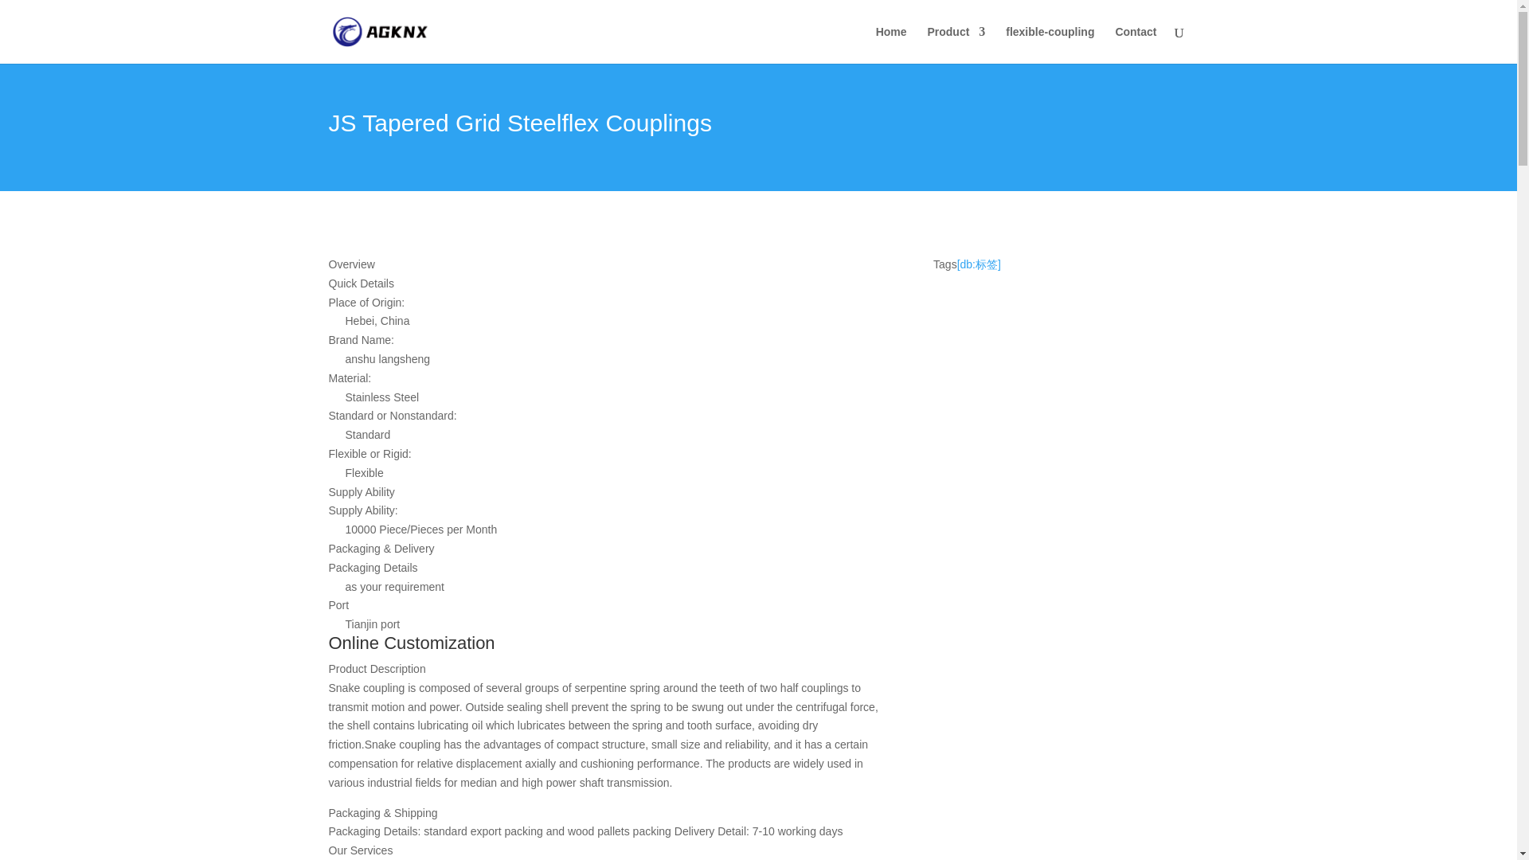 The height and width of the screenshot is (860, 1529). What do you see at coordinates (1050, 45) in the screenshot?
I see `flexible-coupling` at bounding box center [1050, 45].